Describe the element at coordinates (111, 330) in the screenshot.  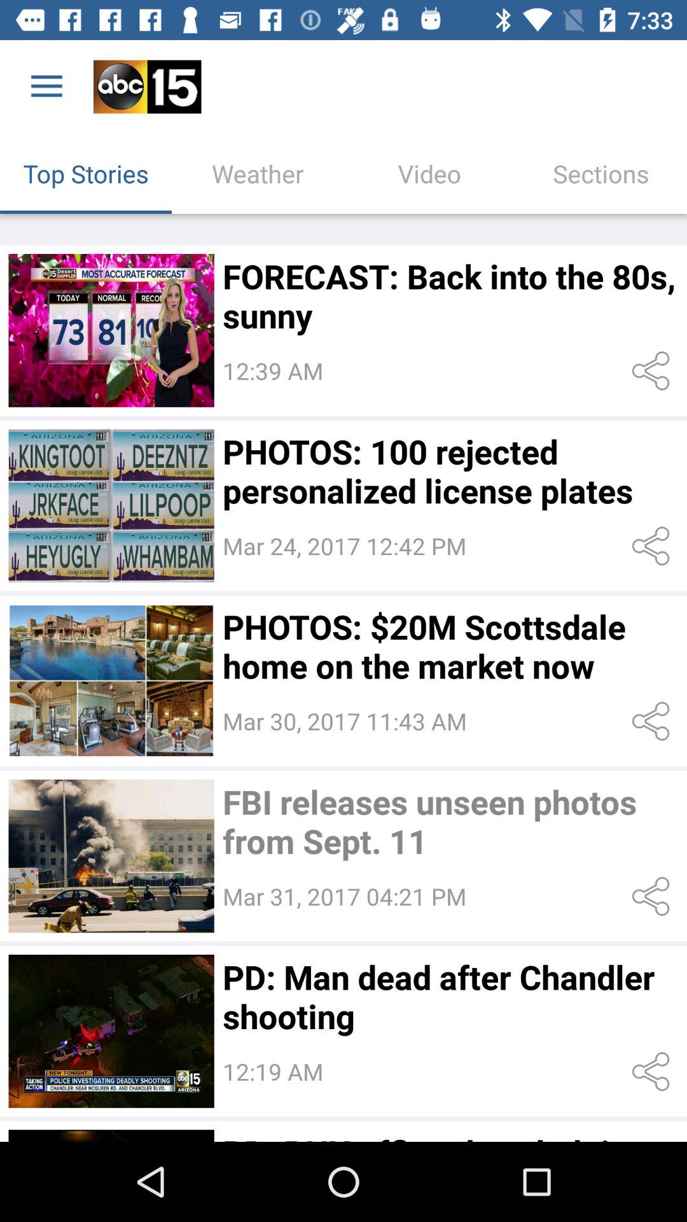
I see `select video` at that location.